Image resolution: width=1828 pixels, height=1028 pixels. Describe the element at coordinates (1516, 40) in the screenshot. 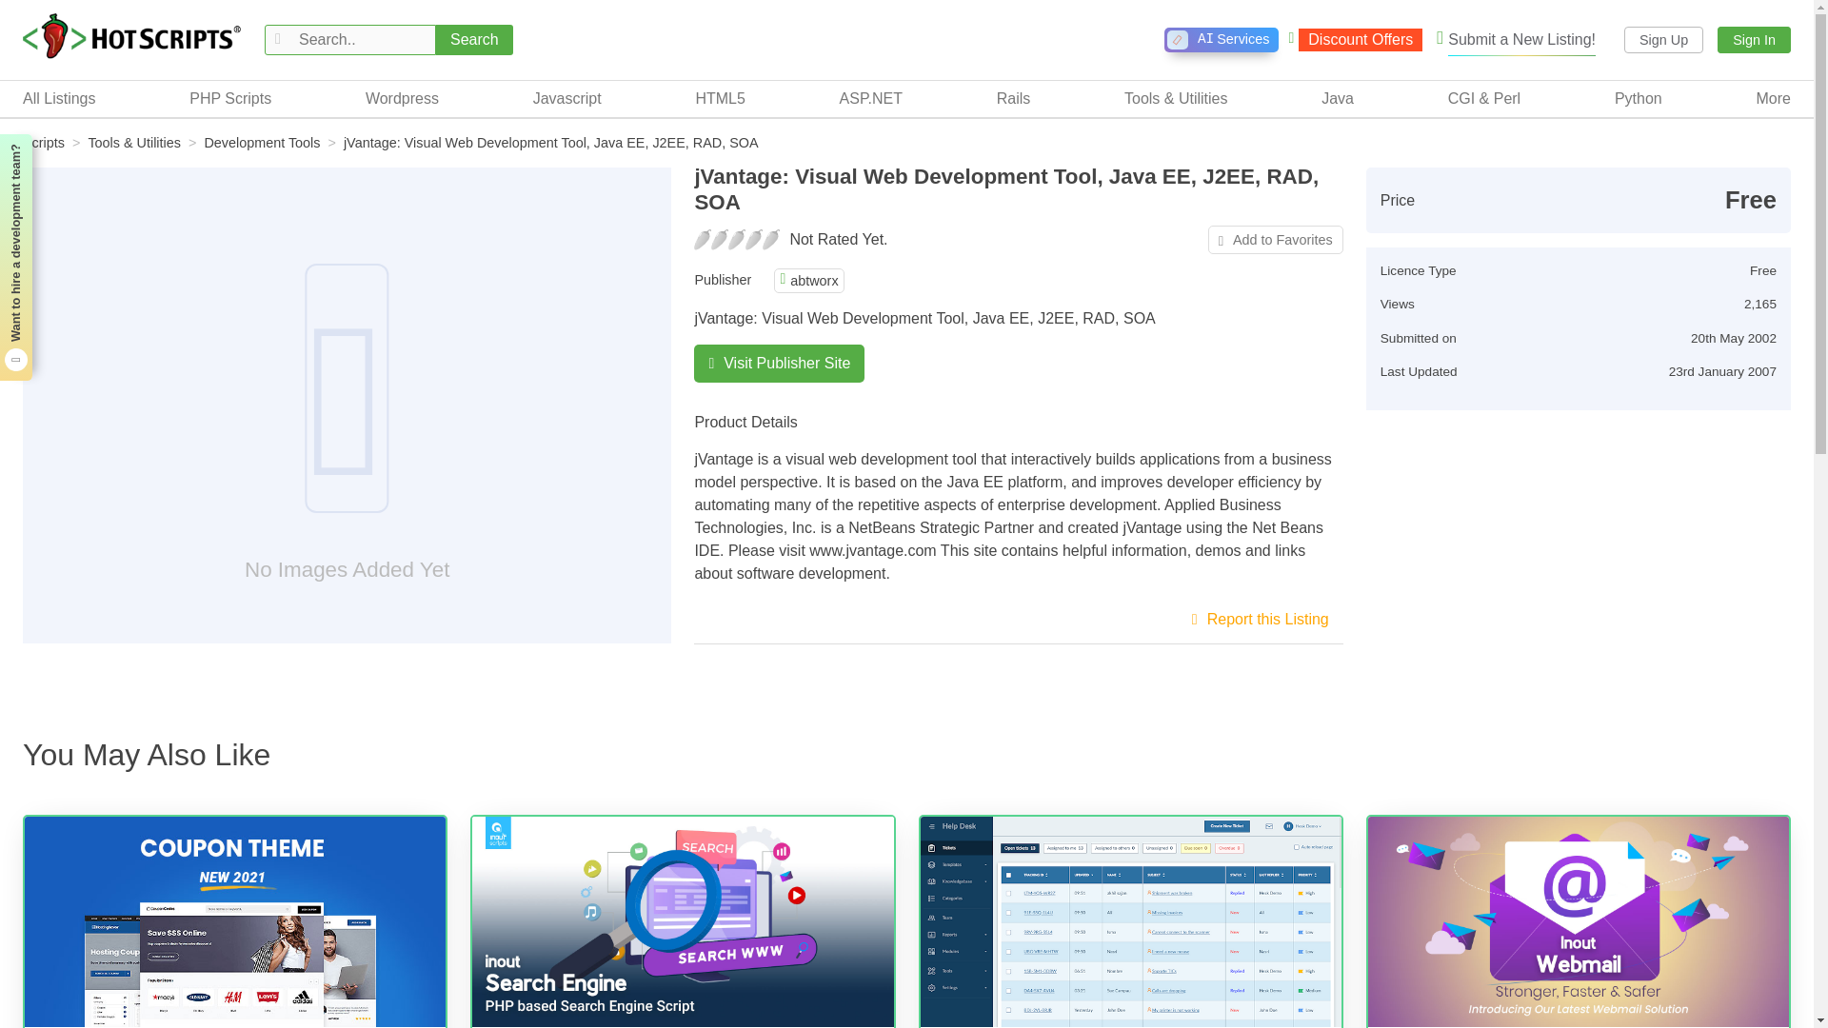

I see `Submit a New Listing!` at that location.